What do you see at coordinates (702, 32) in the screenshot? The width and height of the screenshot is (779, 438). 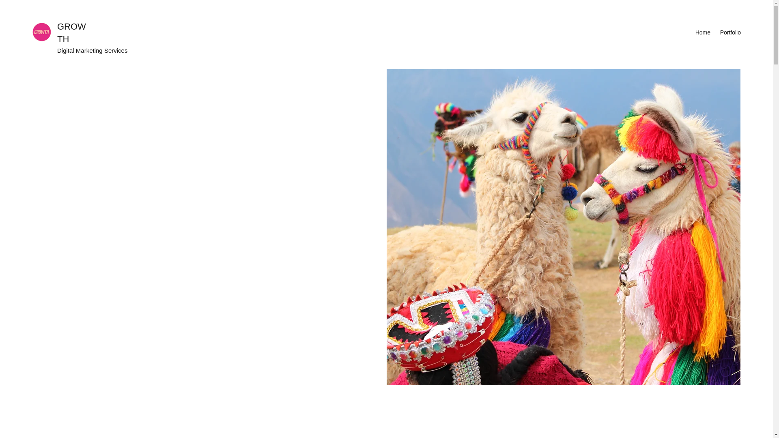 I see `Home` at bounding box center [702, 32].